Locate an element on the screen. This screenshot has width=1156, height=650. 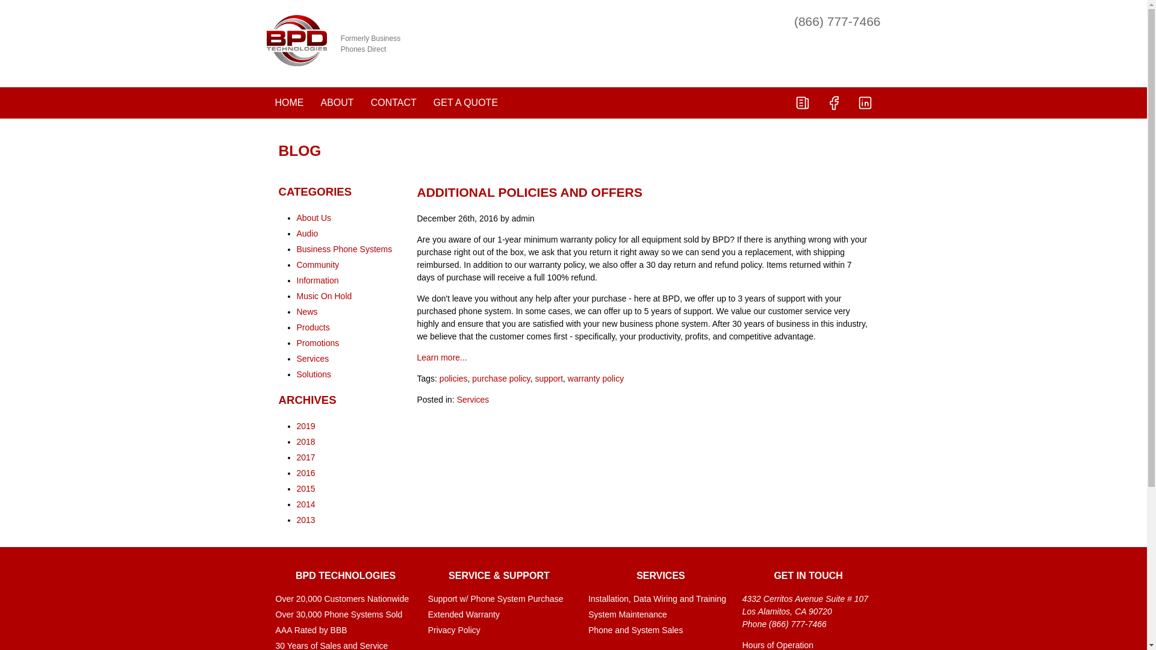
GET A QUOTE is located at coordinates (465, 102).